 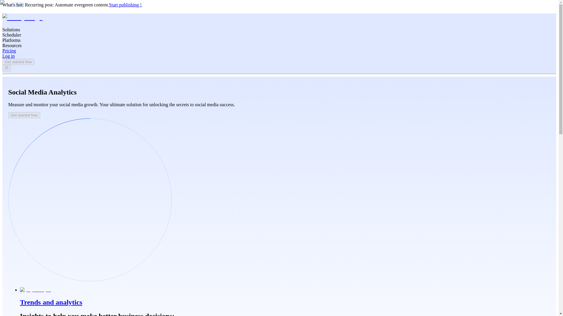 What do you see at coordinates (285, 297) in the screenshot?
I see `Trends and analytics` at bounding box center [285, 297].